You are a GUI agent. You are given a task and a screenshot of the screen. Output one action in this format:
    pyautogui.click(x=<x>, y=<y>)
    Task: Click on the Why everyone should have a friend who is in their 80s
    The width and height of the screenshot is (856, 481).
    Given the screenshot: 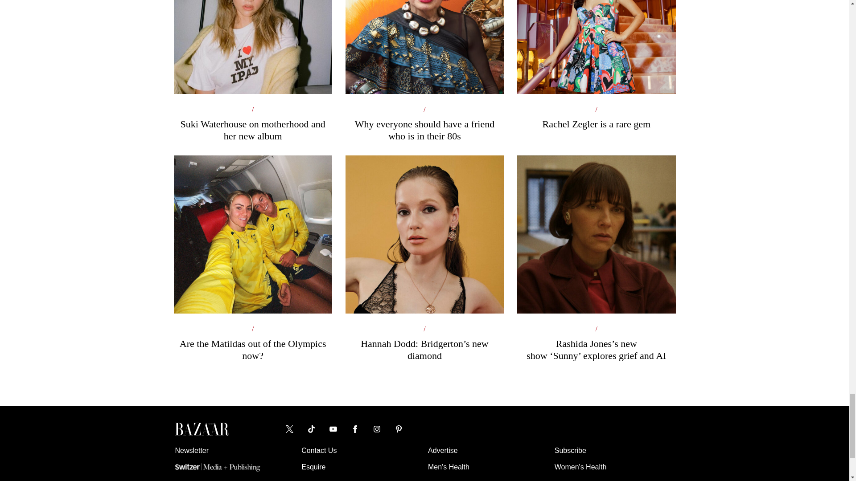 What is the action you would take?
    pyautogui.click(x=424, y=76)
    